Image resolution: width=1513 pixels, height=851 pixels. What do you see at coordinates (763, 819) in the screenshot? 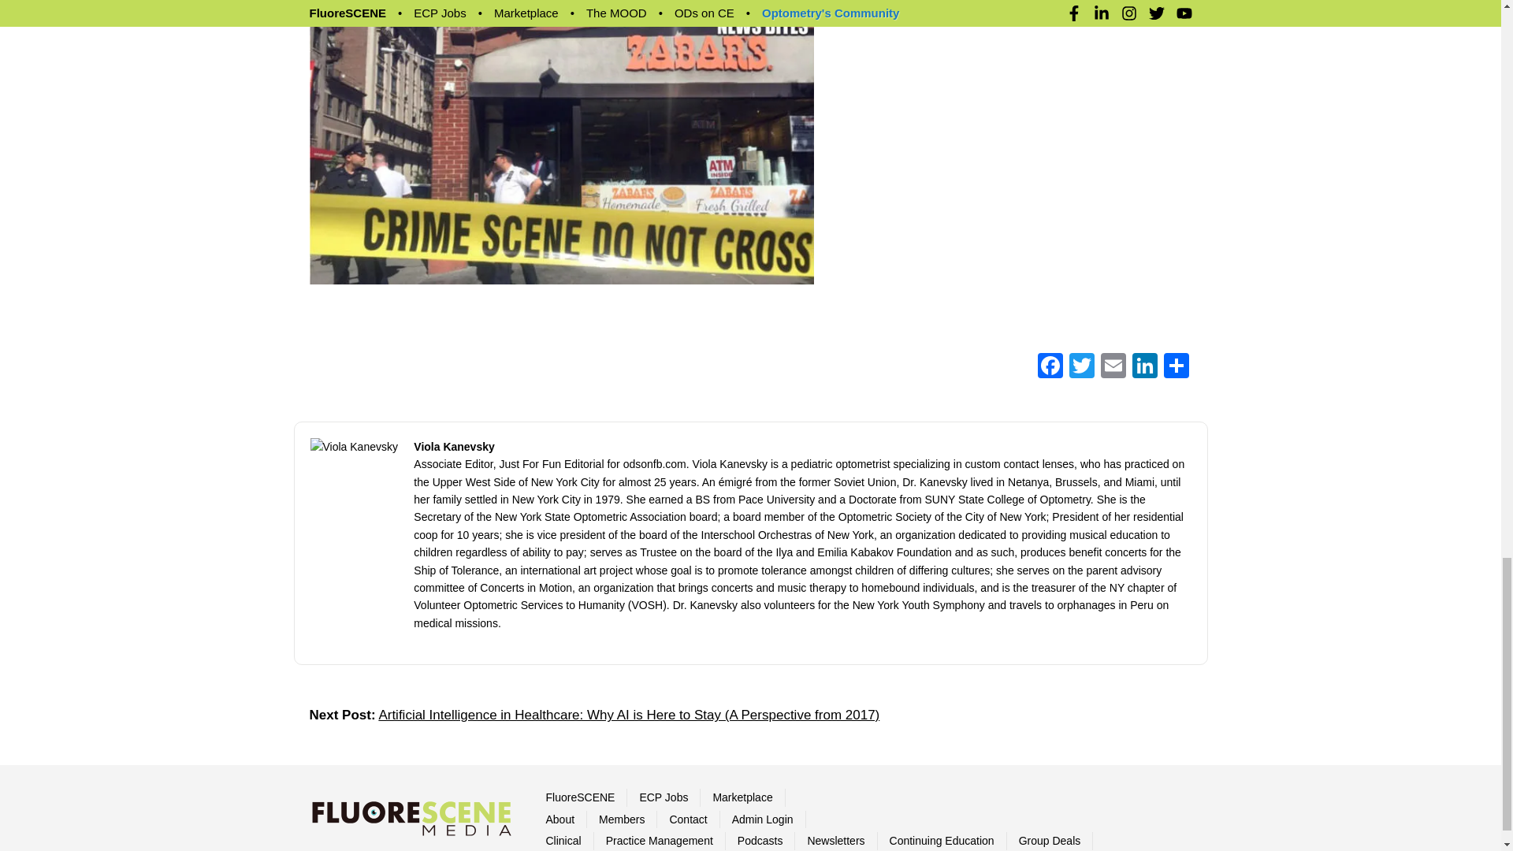
I see `Admin Login` at bounding box center [763, 819].